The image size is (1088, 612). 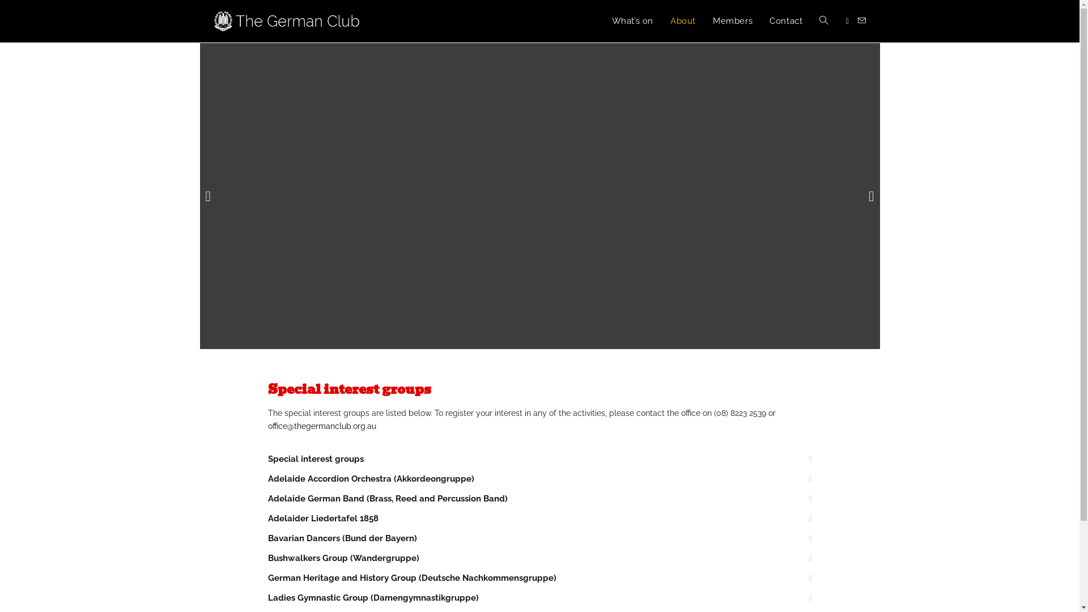 I want to click on Ladies Gymnastic Group (Damengymnastikgruppe), so click(x=373, y=598).